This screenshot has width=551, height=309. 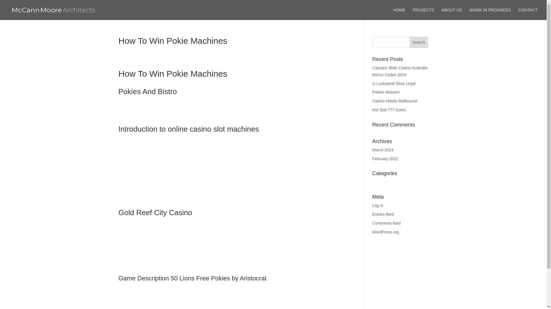 I want to click on Entries feed, so click(x=383, y=214).